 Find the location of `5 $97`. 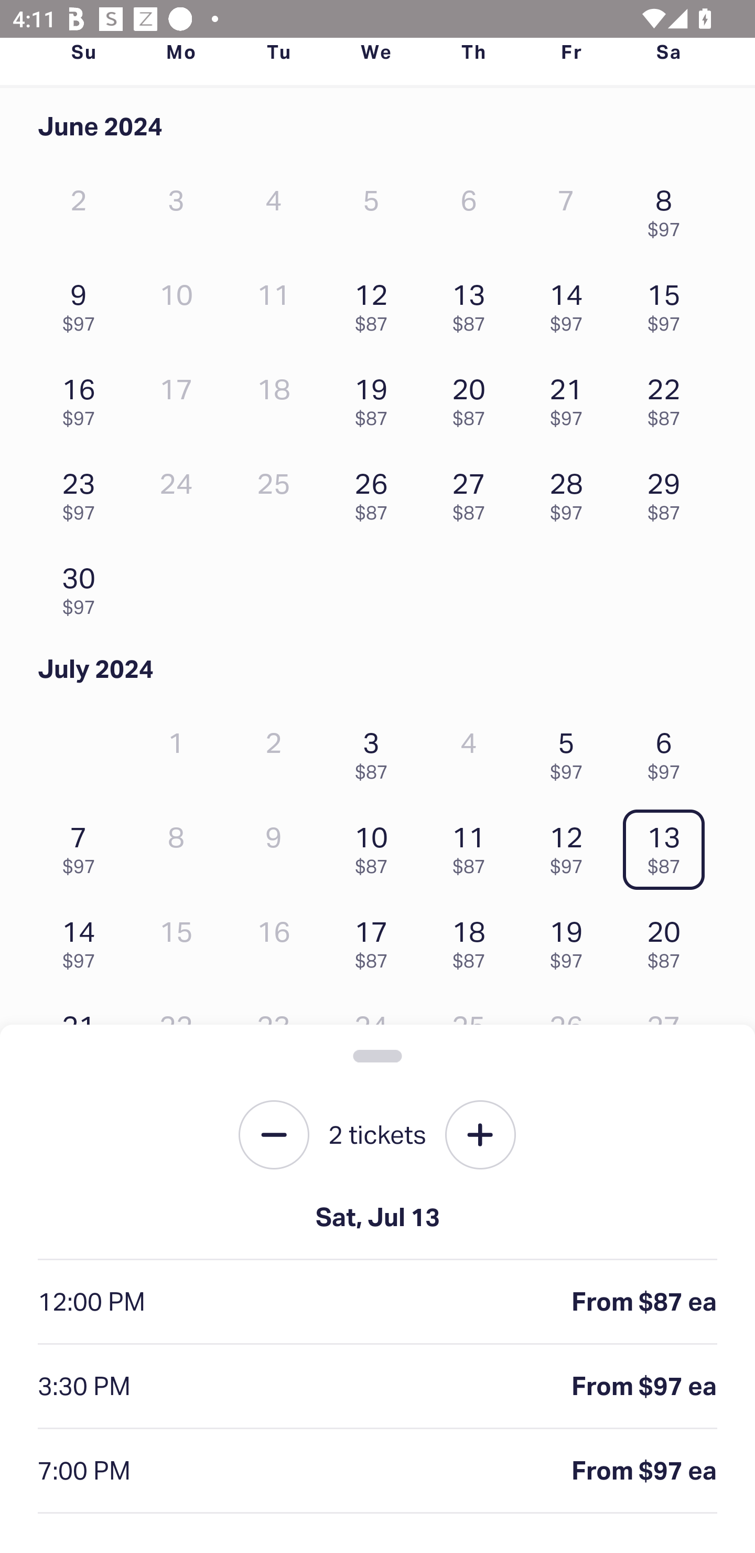

5 $97 is located at coordinates (571, 750).